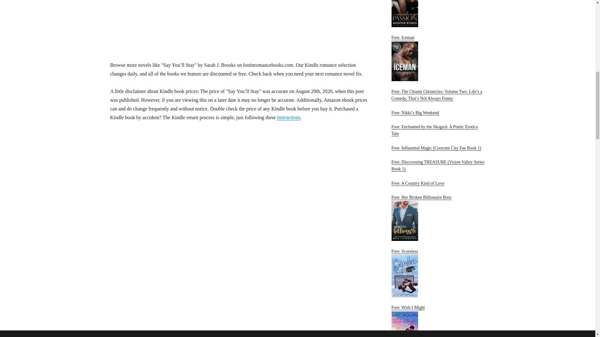 The width and height of the screenshot is (600, 337). Describe the element at coordinates (438, 321) in the screenshot. I see `Free: Wish I Might` at that location.